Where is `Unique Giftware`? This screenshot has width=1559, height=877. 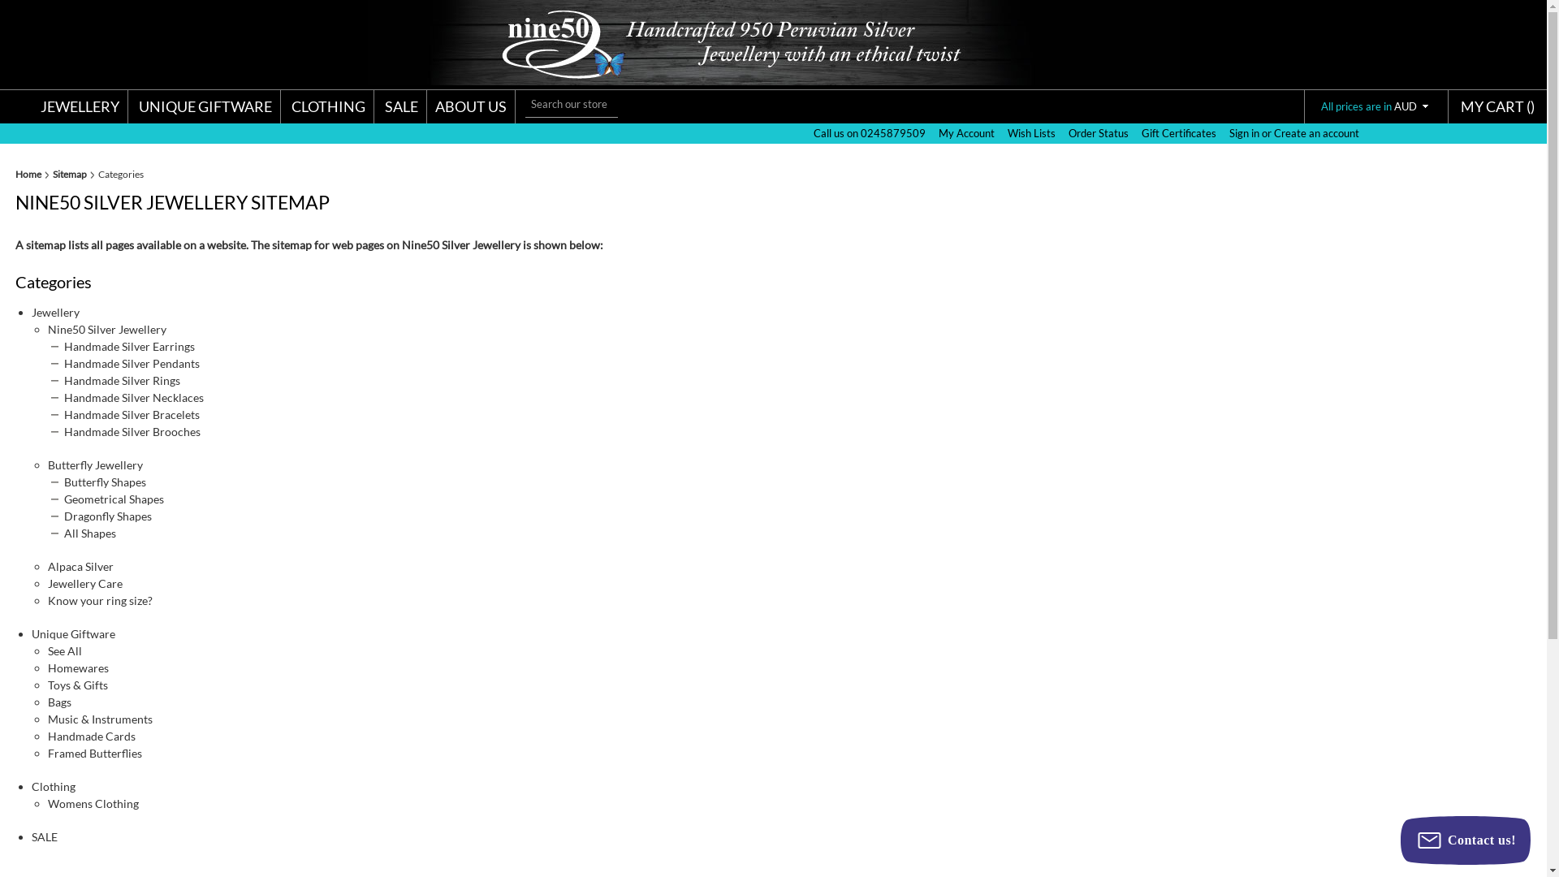
Unique Giftware is located at coordinates (73, 633).